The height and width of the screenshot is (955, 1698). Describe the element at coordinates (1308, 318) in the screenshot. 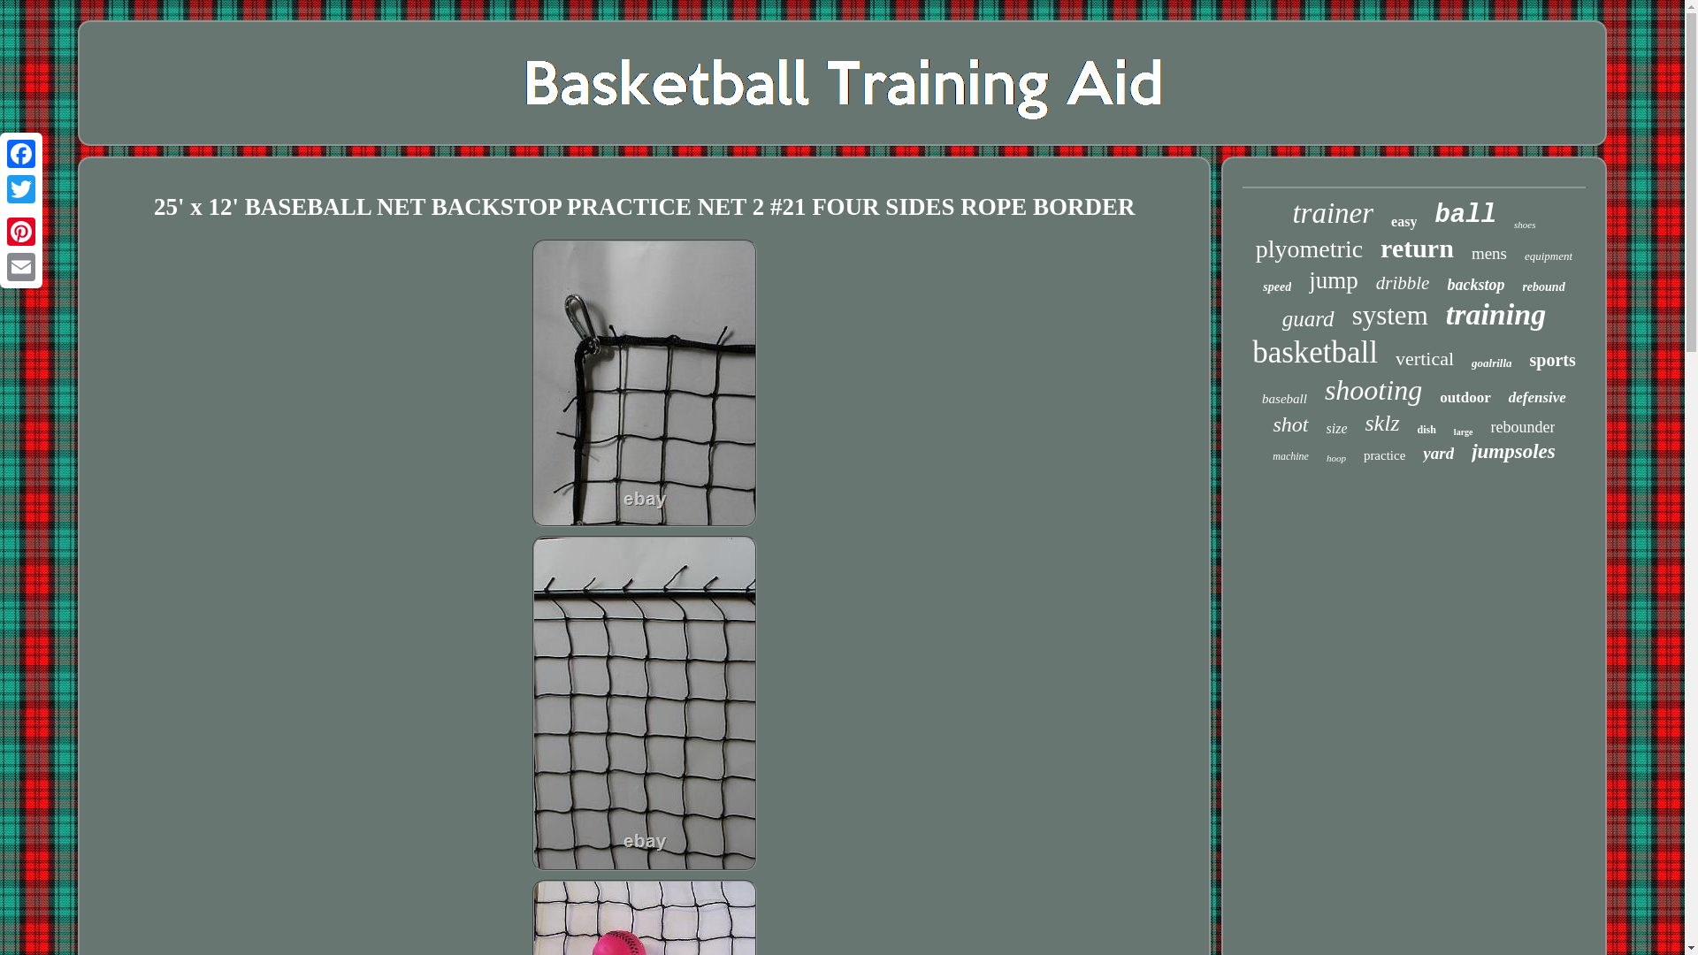

I see `guard` at that location.